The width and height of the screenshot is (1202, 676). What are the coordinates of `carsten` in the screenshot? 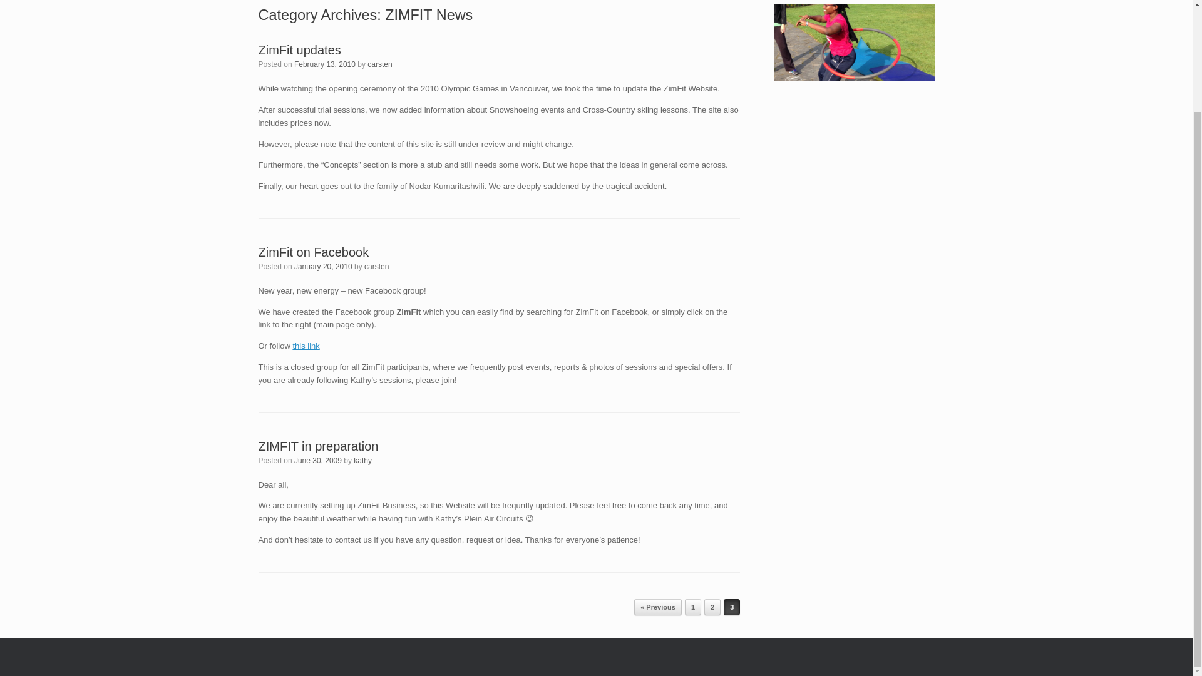 It's located at (376, 267).